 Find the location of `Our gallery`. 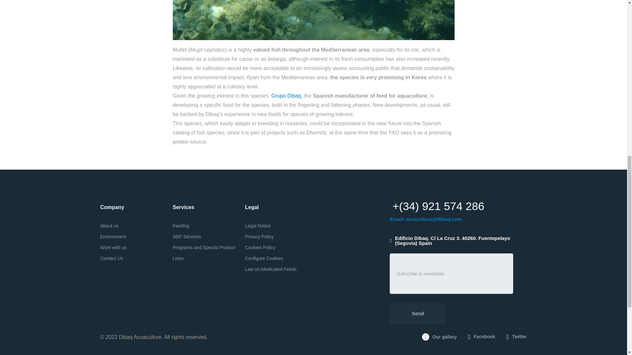

Our gallery is located at coordinates (439, 337).